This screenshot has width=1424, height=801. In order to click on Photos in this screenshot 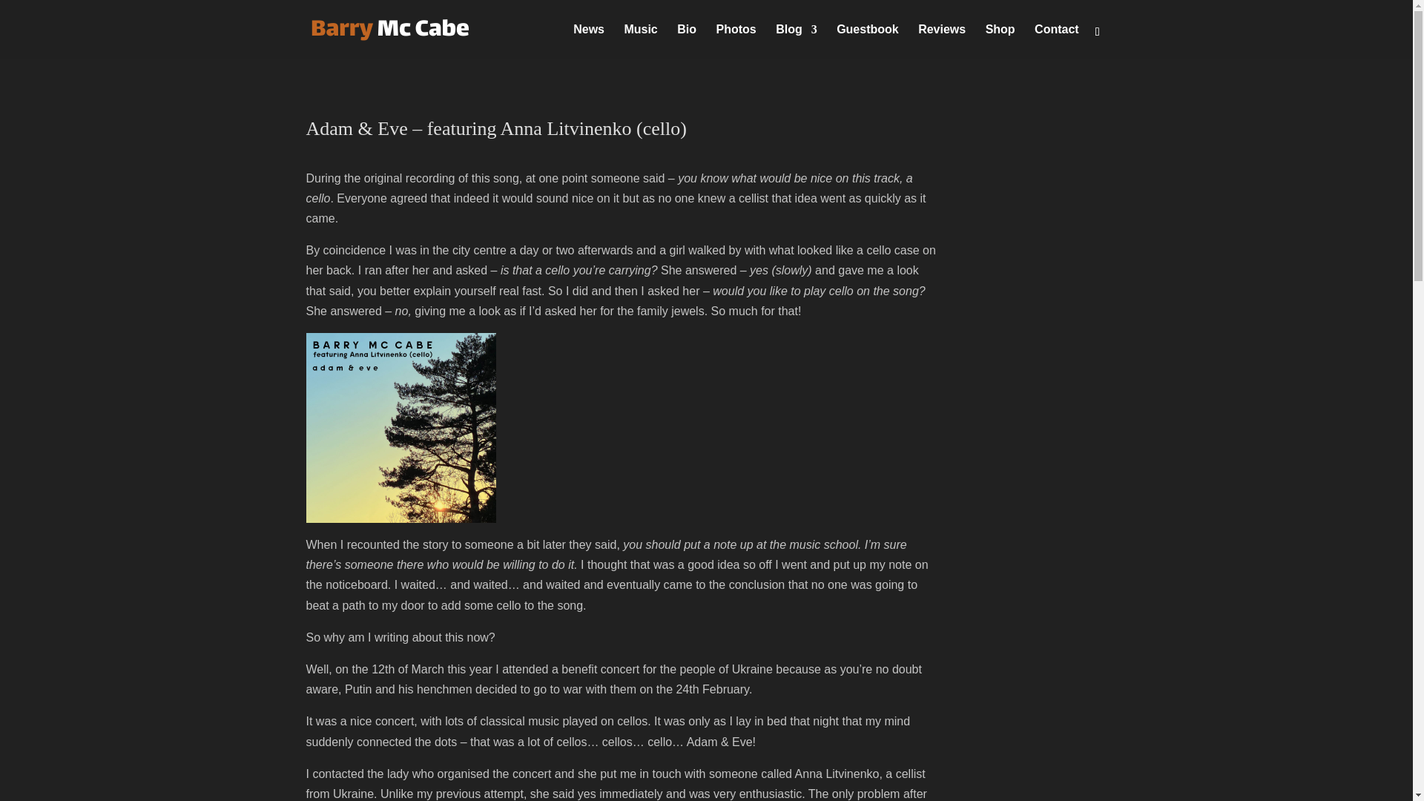, I will do `click(736, 42)`.